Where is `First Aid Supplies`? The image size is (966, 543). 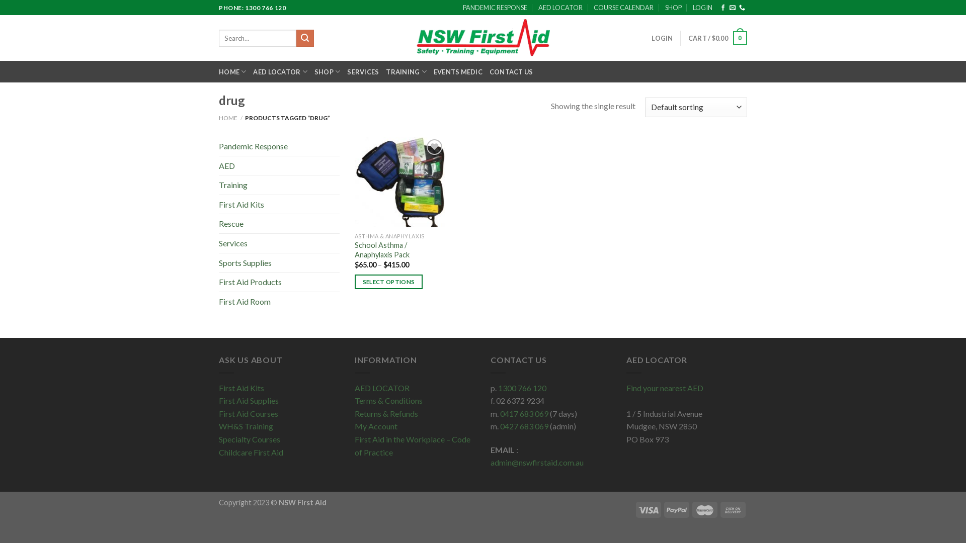
First Aid Supplies is located at coordinates (249, 400).